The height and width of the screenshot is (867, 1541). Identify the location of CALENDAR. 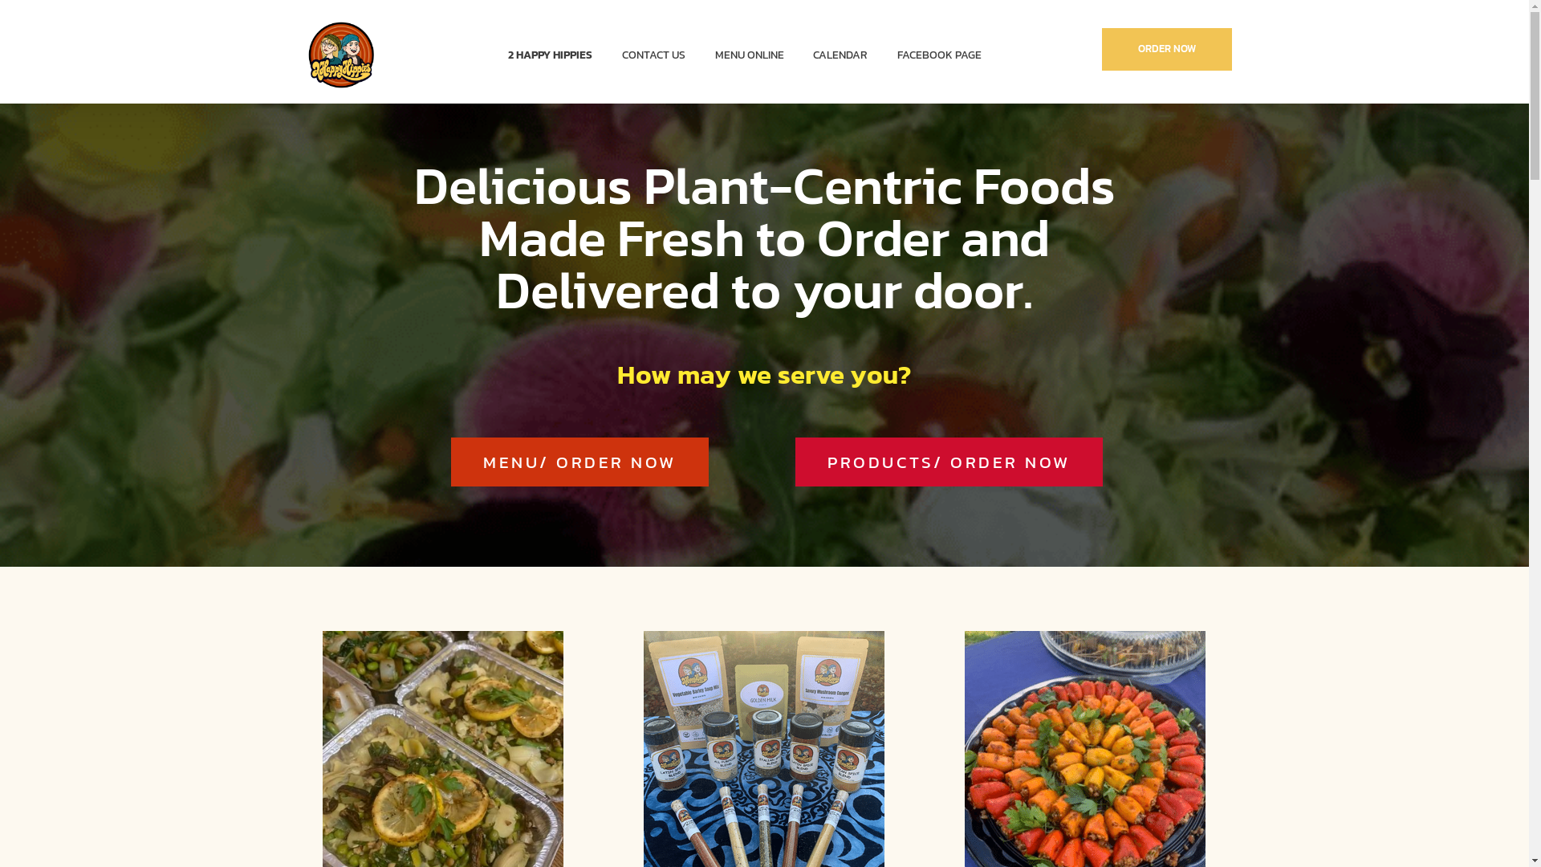
(840, 55).